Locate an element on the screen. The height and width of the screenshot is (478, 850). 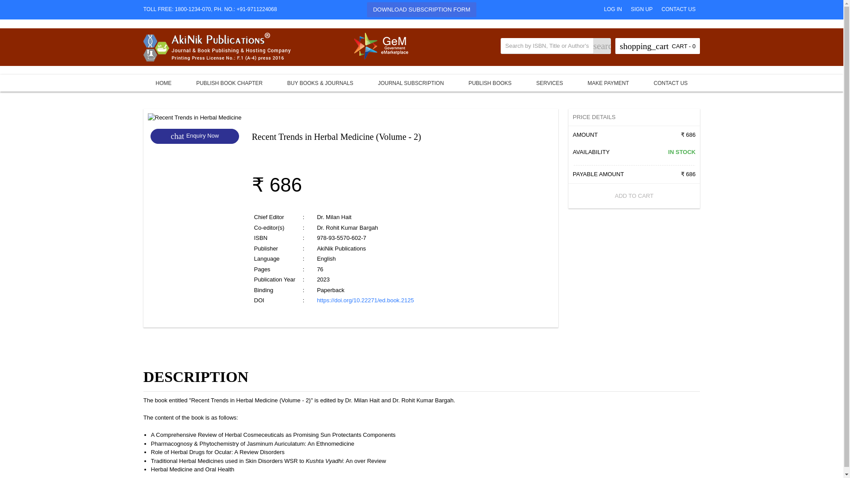
DOWNLOAD SUBSCRIPTION FORM is located at coordinates (490, 83).